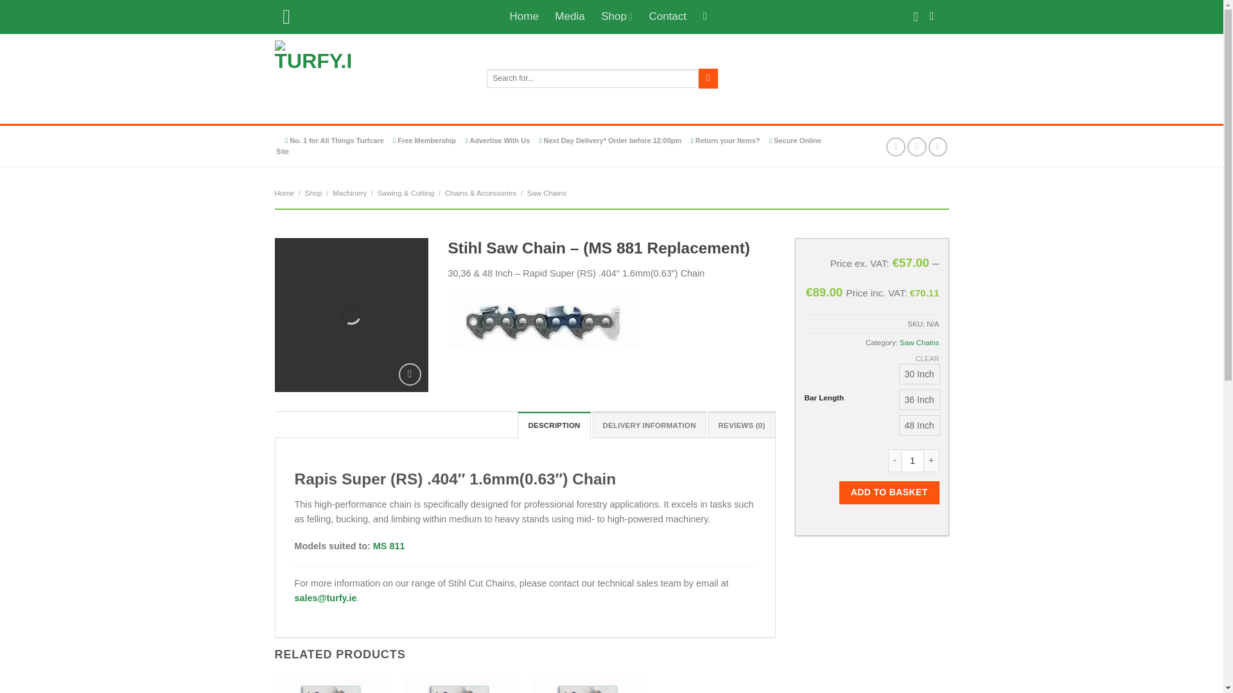 The width and height of the screenshot is (1233, 693). What do you see at coordinates (570, 17) in the screenshot?
I see `Media` at bounding box center [570, 17].